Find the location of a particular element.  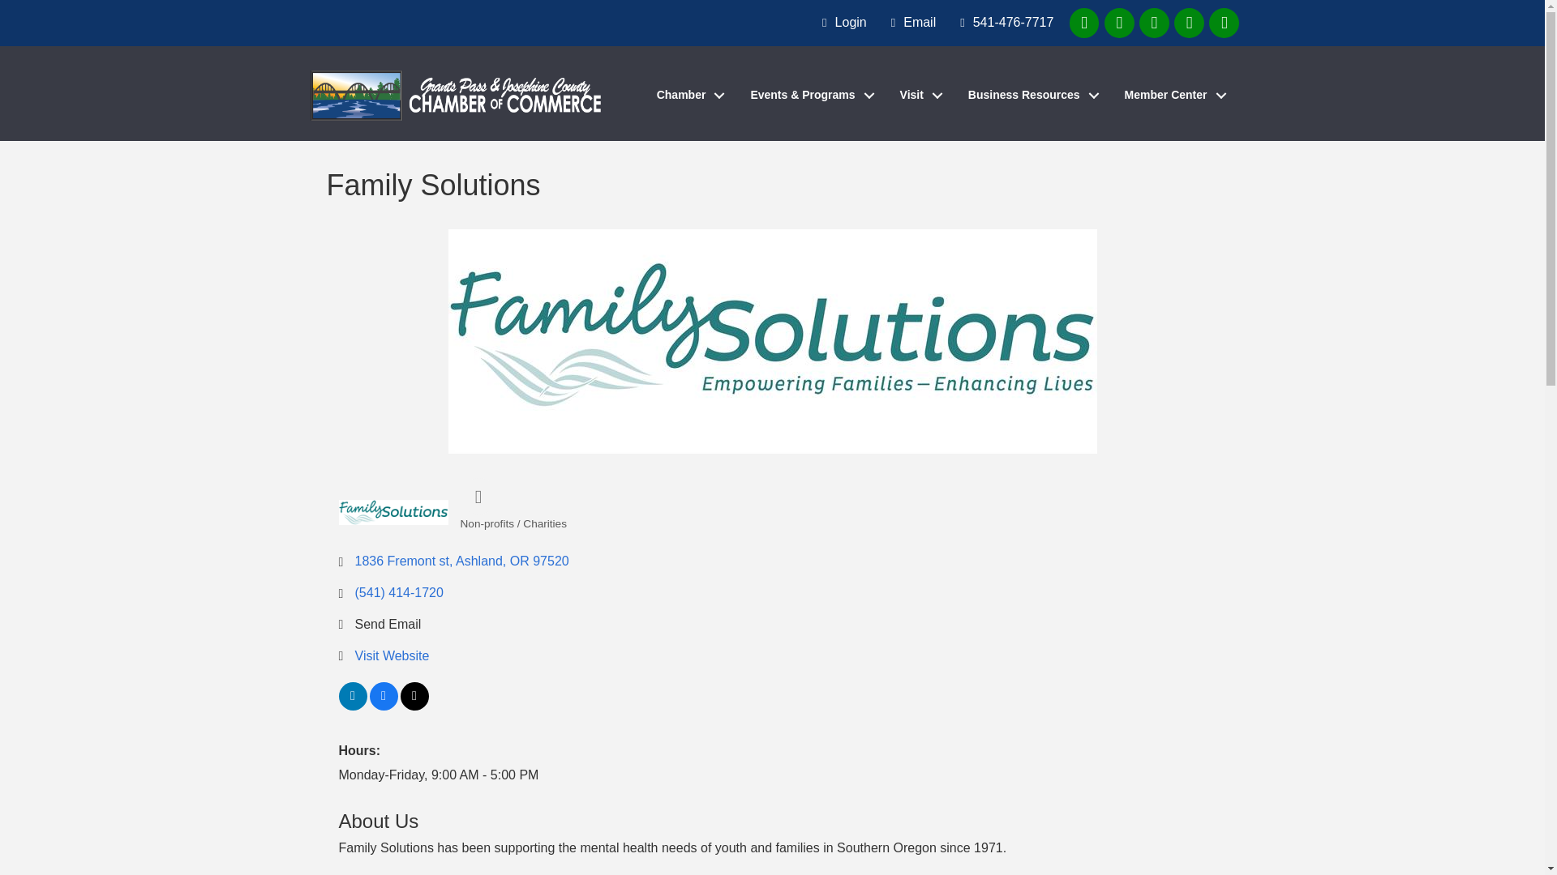

Family Solutions is located at coordinates (772, 341).